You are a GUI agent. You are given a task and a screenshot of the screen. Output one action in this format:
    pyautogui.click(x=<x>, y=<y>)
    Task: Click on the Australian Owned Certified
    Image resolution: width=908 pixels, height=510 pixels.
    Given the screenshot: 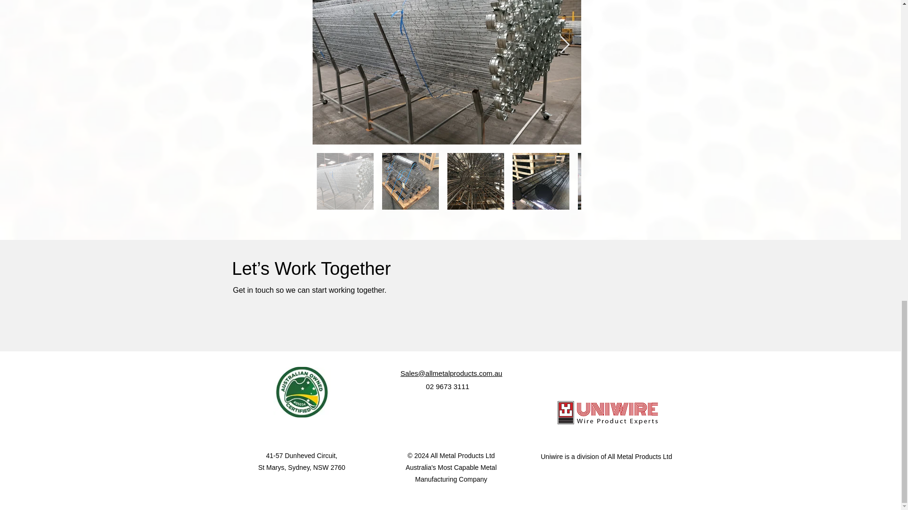 What is the action you would take?
    pyautogui.click(x=302, y=392)
    